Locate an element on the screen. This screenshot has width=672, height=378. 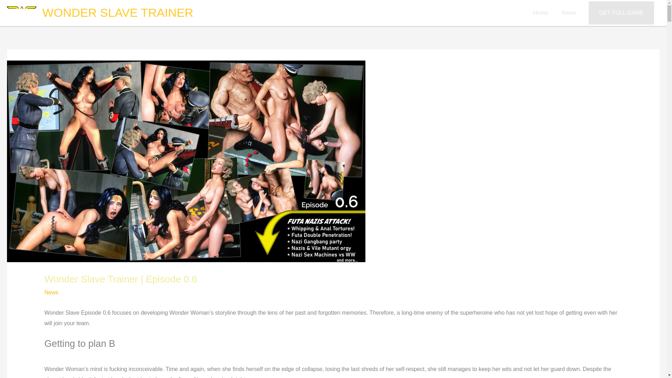
Home is located at coordinates (540, 13).